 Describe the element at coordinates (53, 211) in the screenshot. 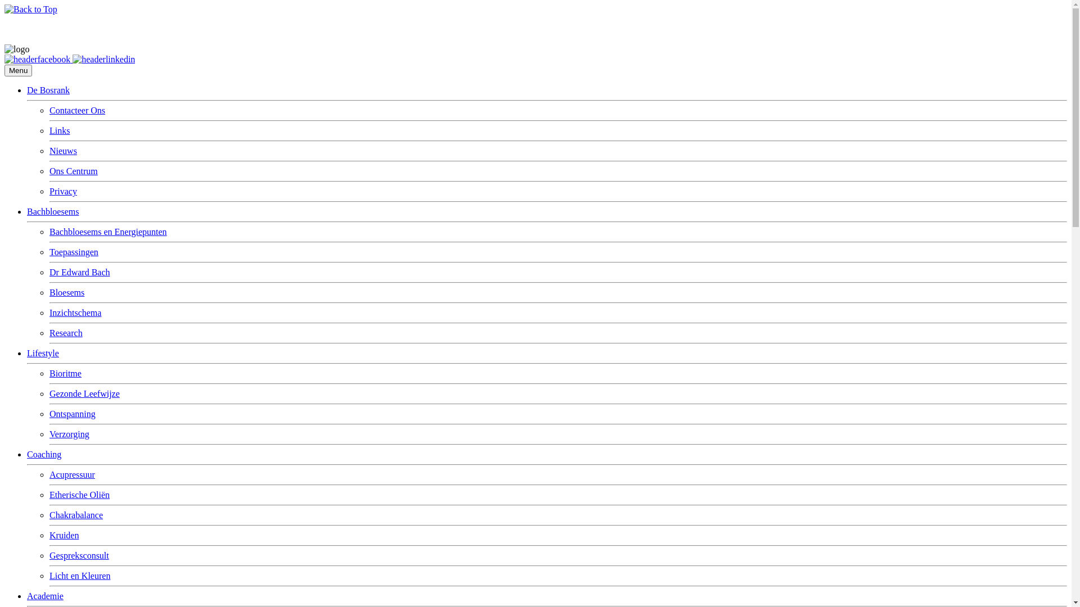

I see `Bachbloesems` at that location.